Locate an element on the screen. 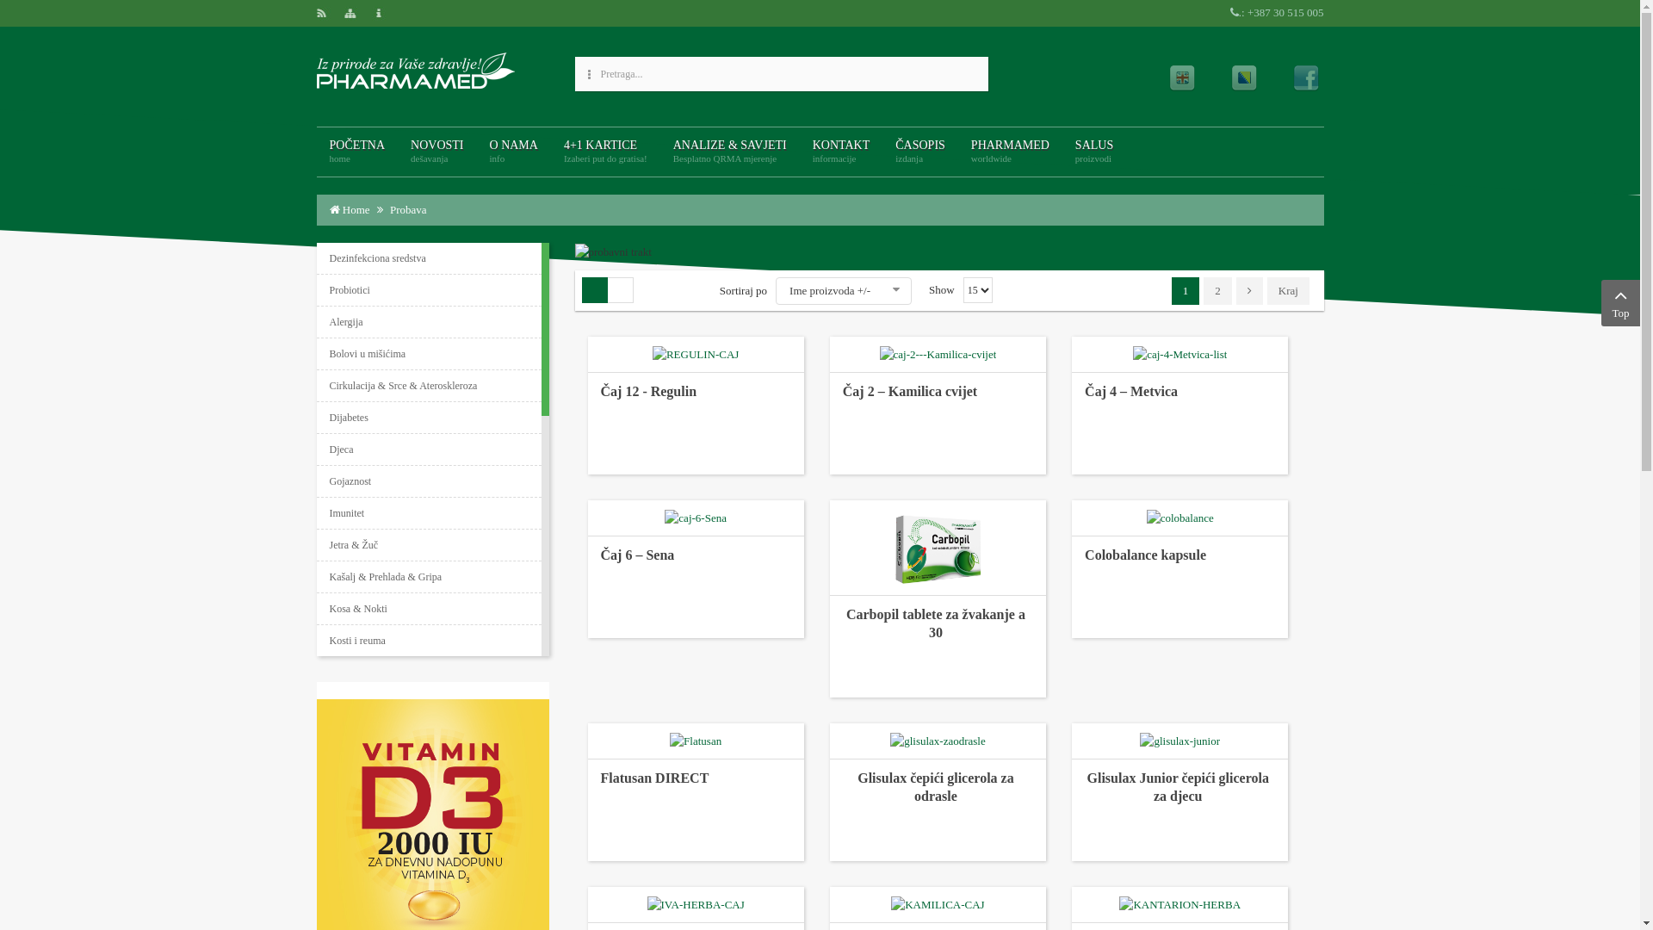 The height and width of the screenshot is (930, 1653). Probiotici is located at coordinates (429, 290).